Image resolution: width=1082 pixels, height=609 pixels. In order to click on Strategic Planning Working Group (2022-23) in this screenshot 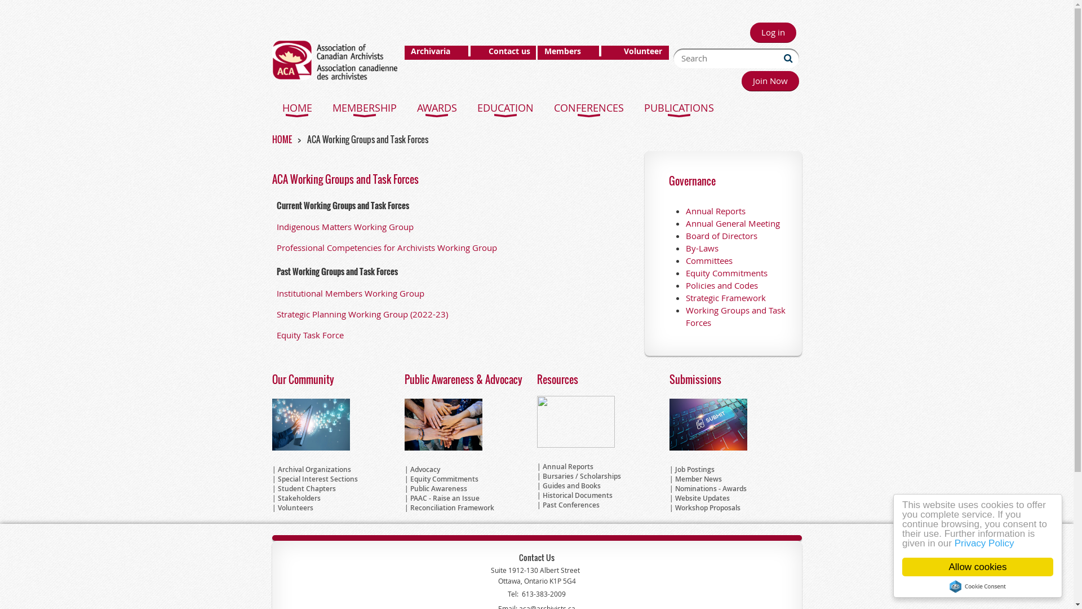, I will do `click(362, 314)`.